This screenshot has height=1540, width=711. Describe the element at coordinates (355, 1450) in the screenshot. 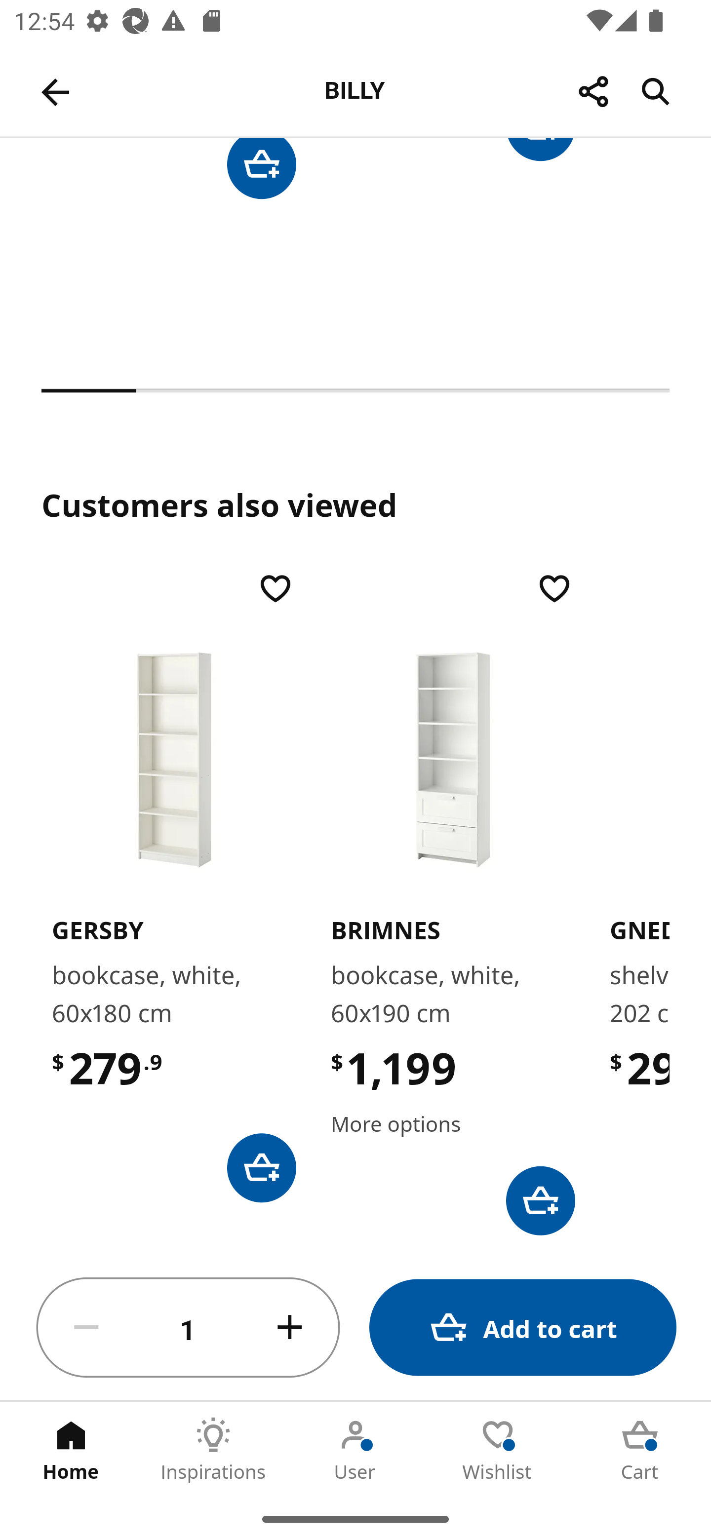

I see `User
Tab 3 of 5` at that location.